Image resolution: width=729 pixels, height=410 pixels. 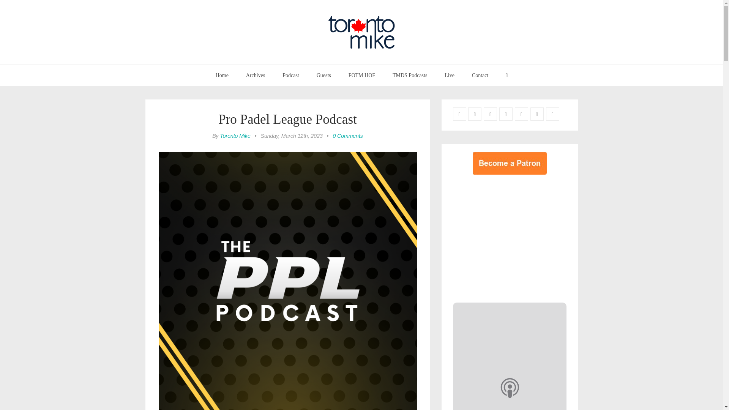 What do you see at coordinates (516, 237) in the screenshot?
I see `Advertisement` at bounding box center [516, 237].